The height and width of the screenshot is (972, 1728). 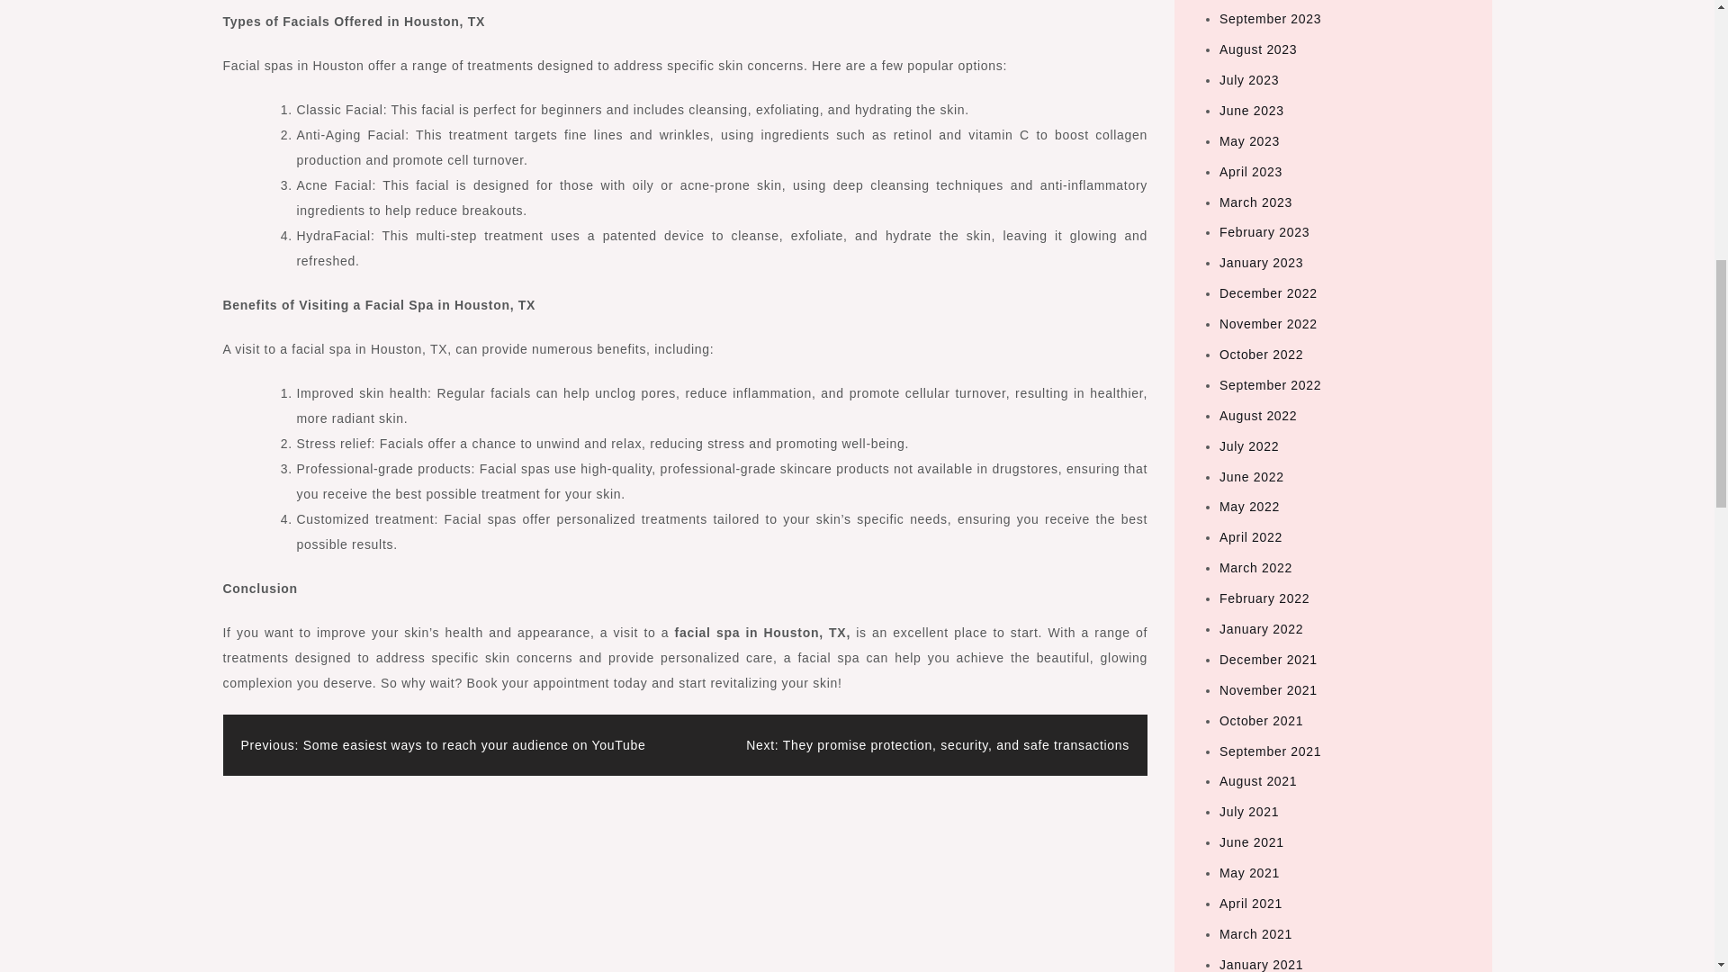 What do you see at coordinates (1264, 231) in the screenshot?
I see `February 2023` at bounding box center [1264, 231].